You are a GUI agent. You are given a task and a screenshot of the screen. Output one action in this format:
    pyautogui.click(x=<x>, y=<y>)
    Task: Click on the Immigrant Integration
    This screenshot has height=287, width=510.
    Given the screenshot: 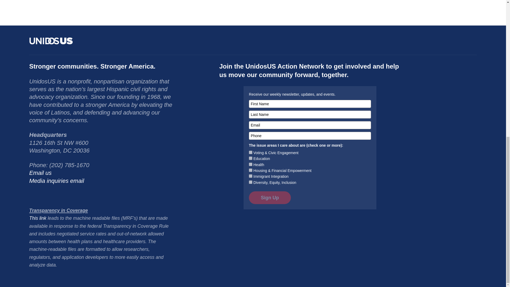 What is the action you would take?
    pyautogui.click(x=250, y=176)
    